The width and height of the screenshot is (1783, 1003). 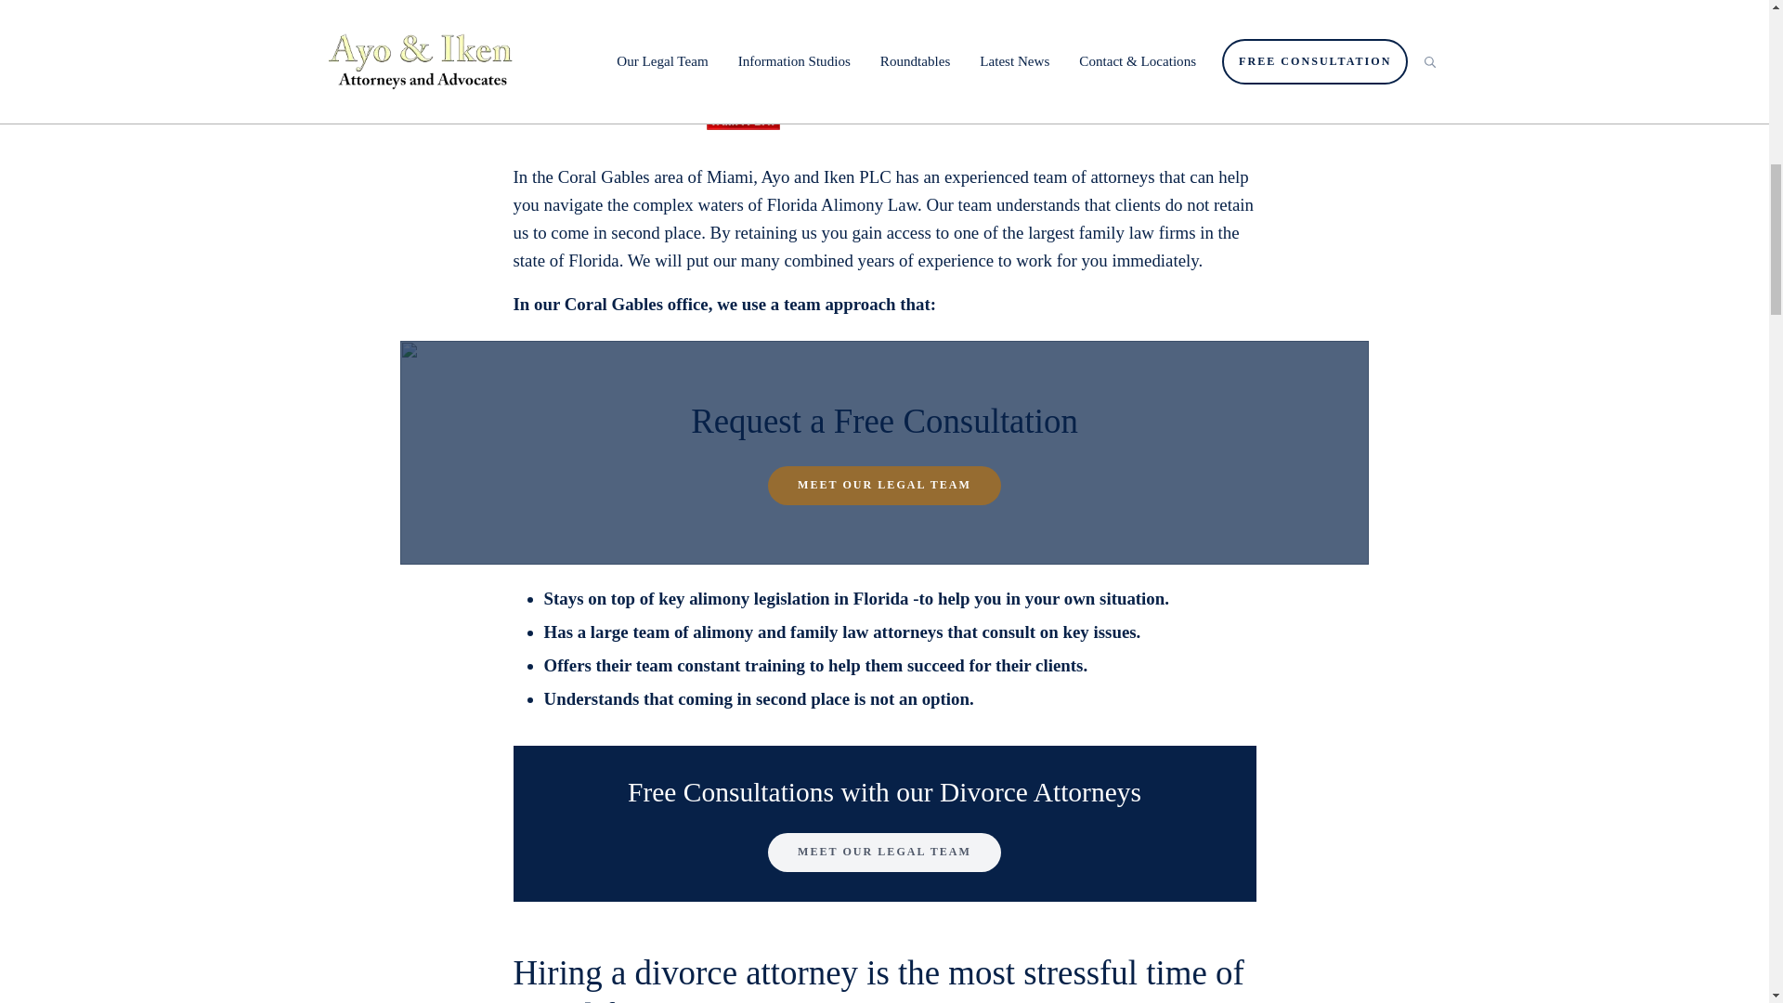 What do you see at coordinates (1029, 72) in the screenshot?
I see `wfts` at bounding box center [1029, 72].